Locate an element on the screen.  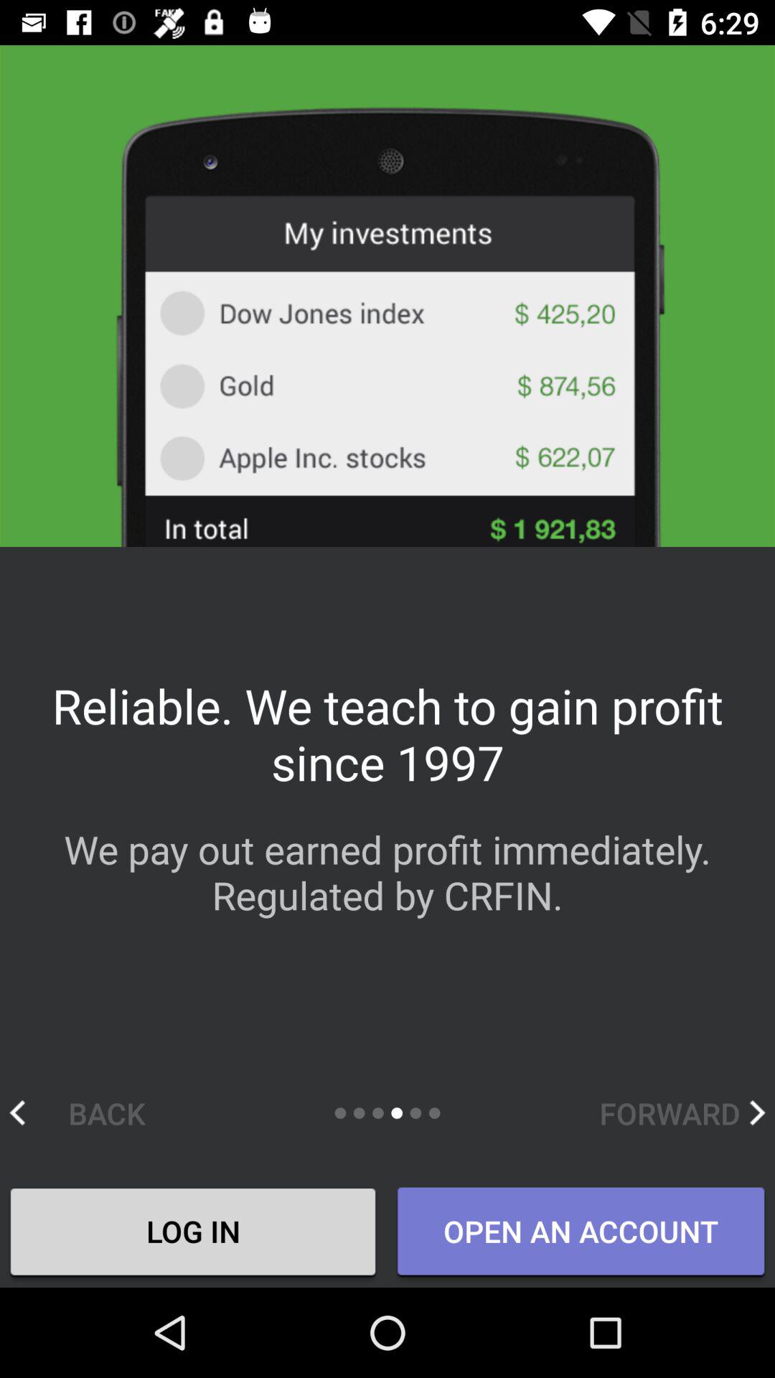
open log in is located at coordinates (193, 1234).